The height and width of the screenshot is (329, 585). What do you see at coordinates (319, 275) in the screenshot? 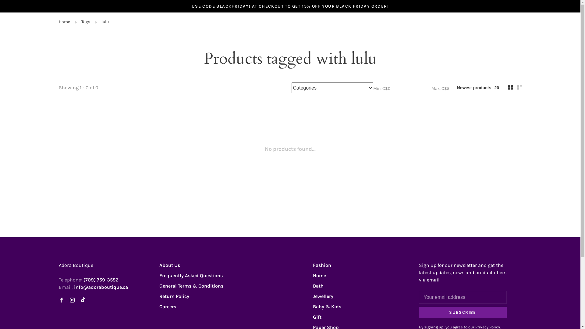
I see `Home` at bounding box center [319, 275].